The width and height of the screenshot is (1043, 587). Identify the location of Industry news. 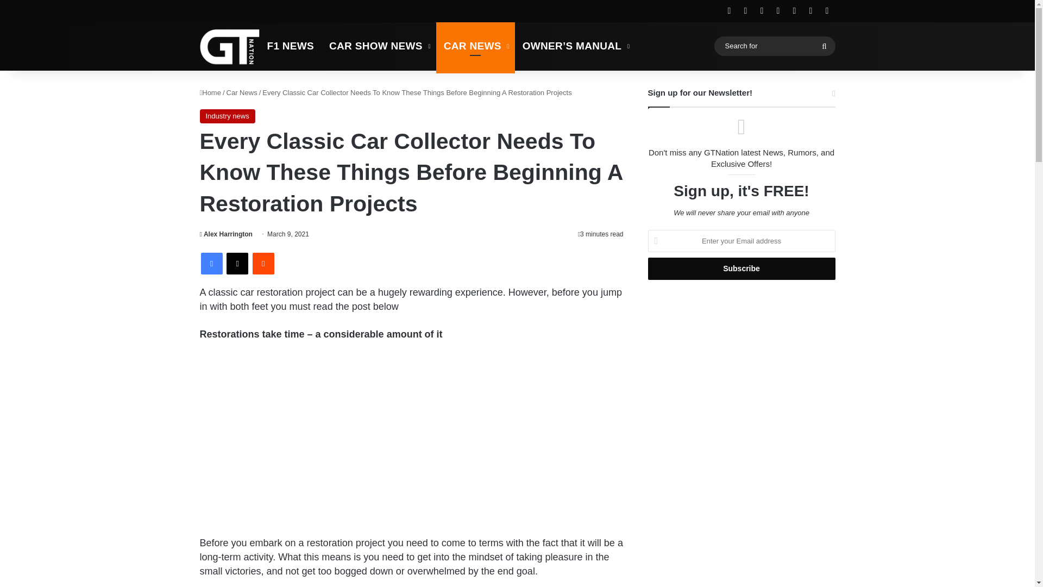
(228, 116).